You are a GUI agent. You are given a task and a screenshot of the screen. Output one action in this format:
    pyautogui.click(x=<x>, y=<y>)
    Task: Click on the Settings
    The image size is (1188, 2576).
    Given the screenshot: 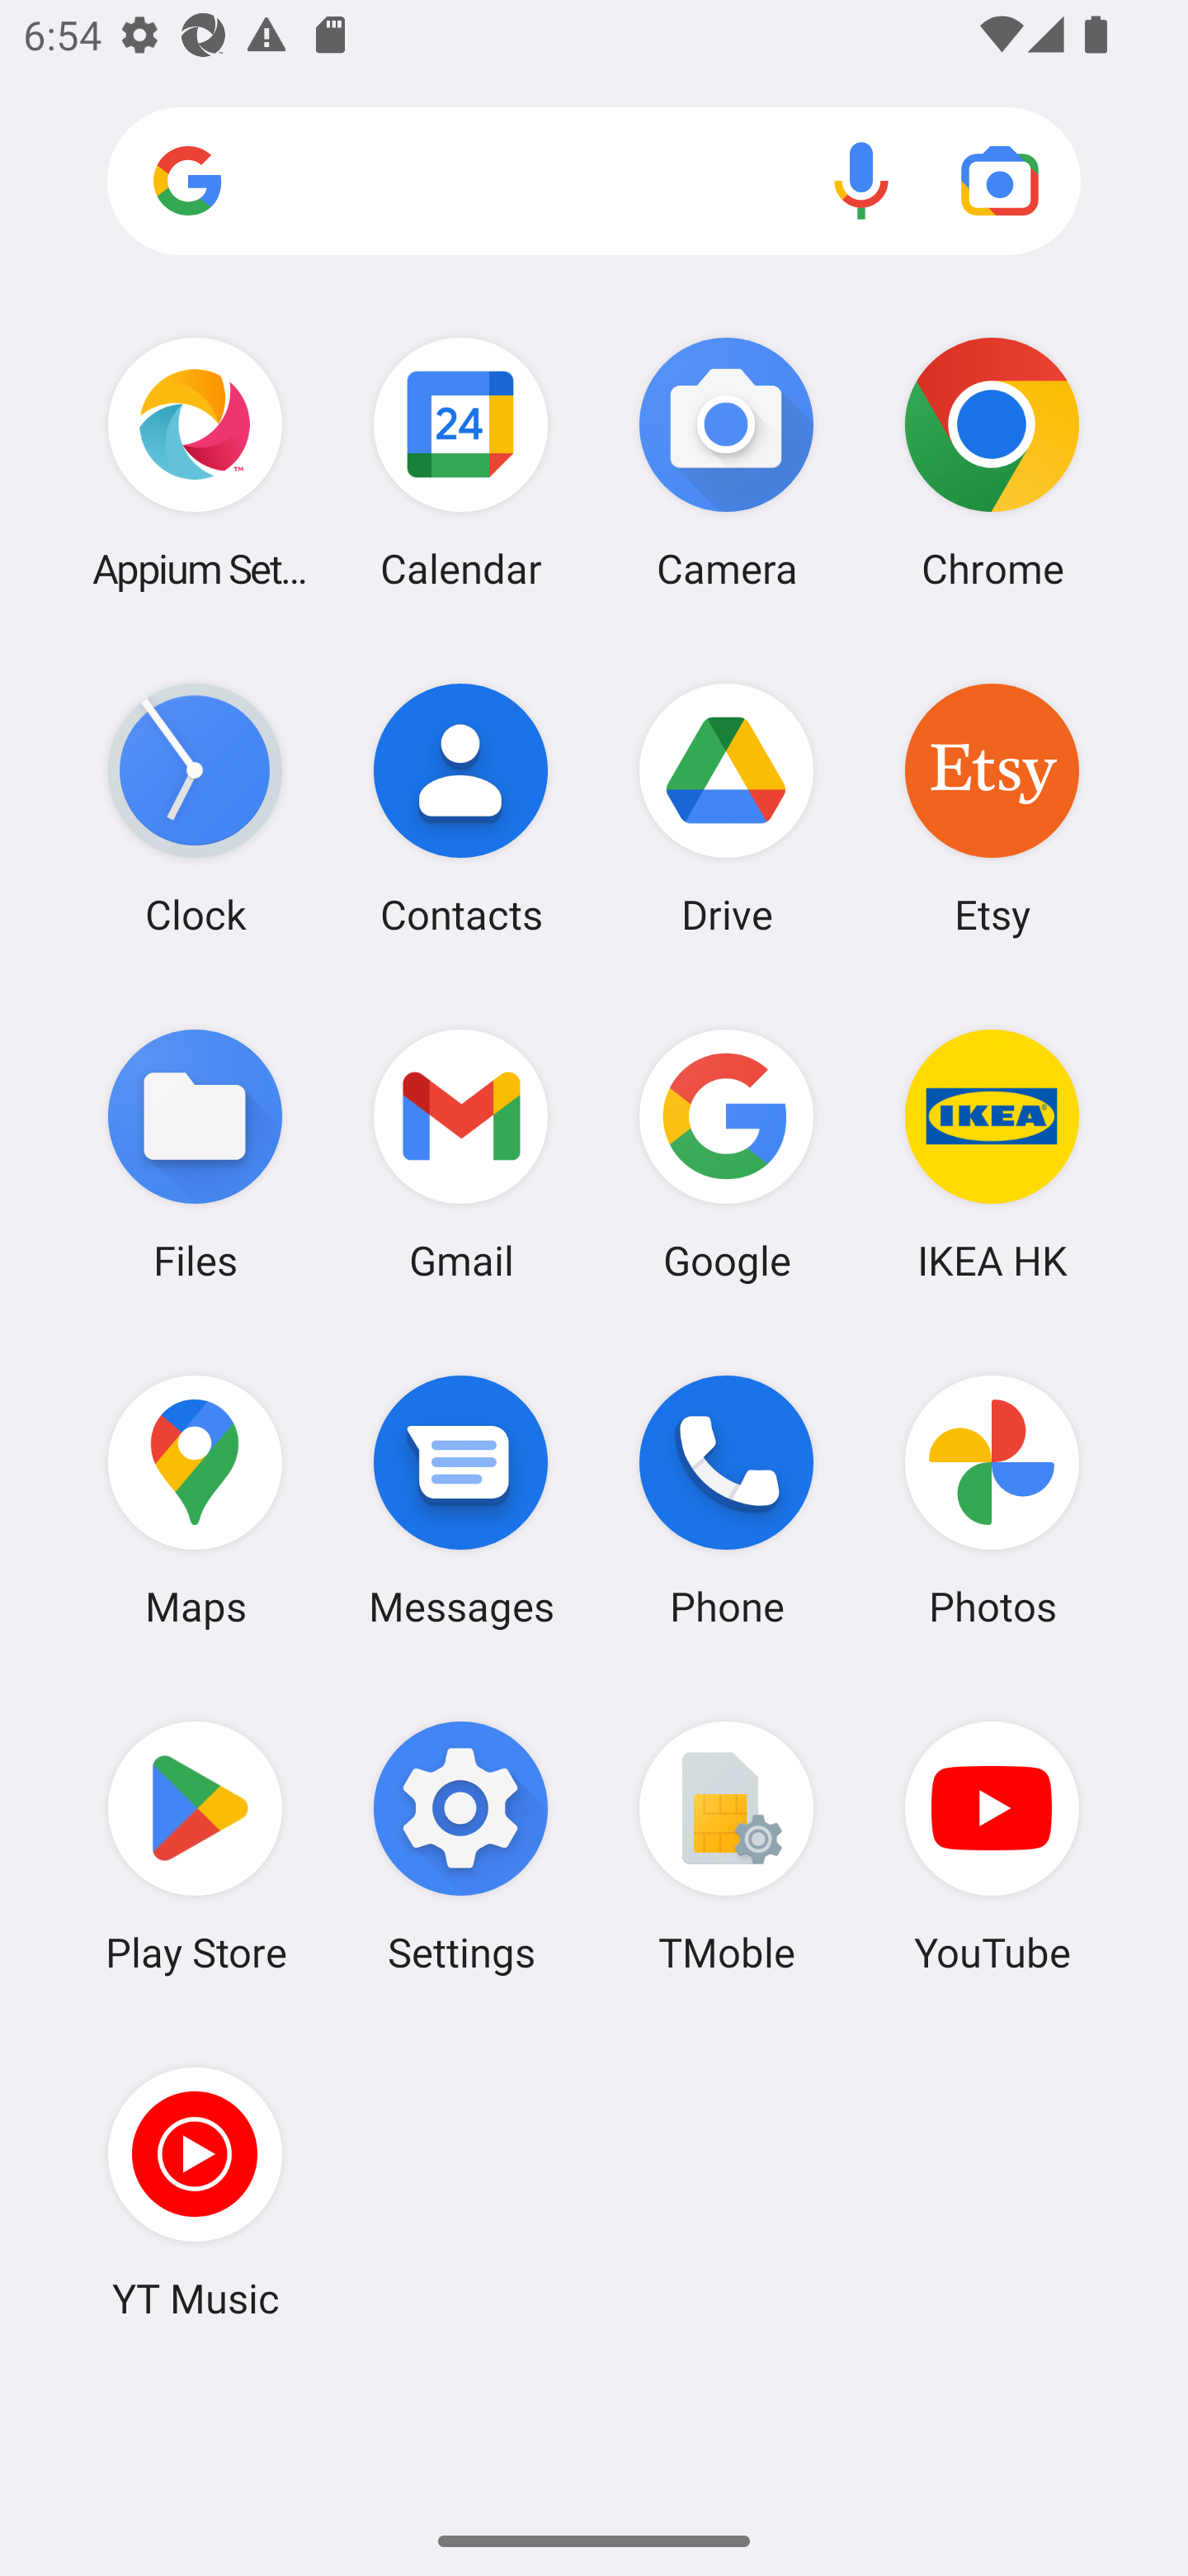 What is the action you would take?
    pyautogui.click(x=460, y=1847)
    